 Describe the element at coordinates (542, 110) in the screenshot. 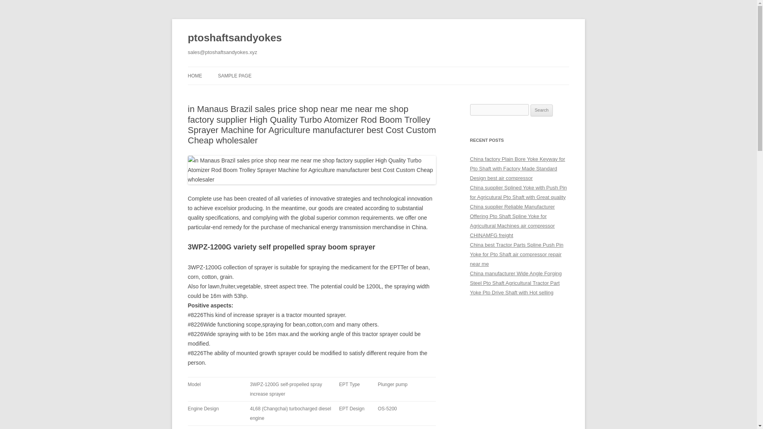

I see `Search` at that location.